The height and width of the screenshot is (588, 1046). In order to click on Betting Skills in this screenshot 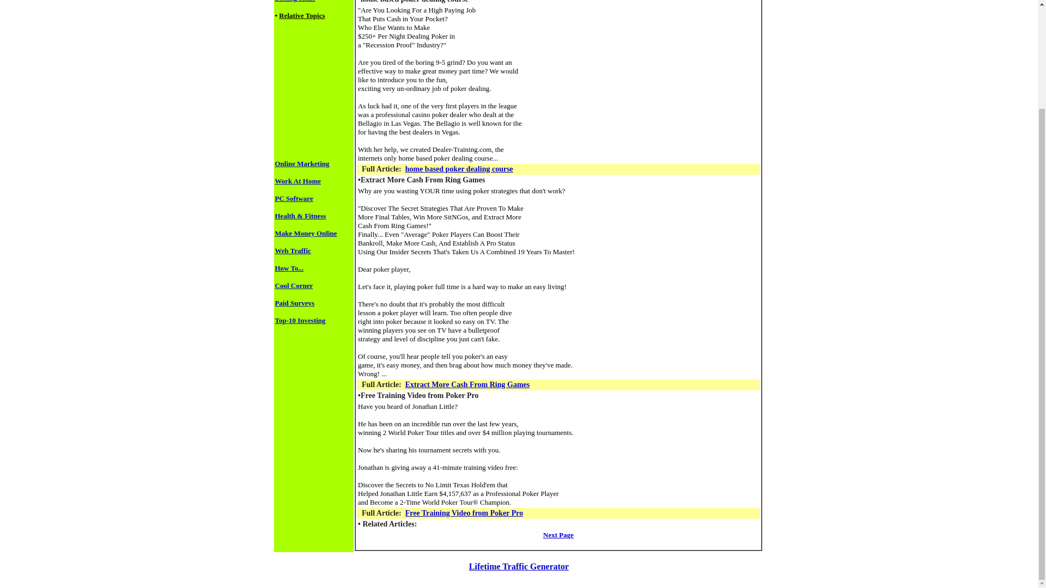, I will do `click(294, 1)`.